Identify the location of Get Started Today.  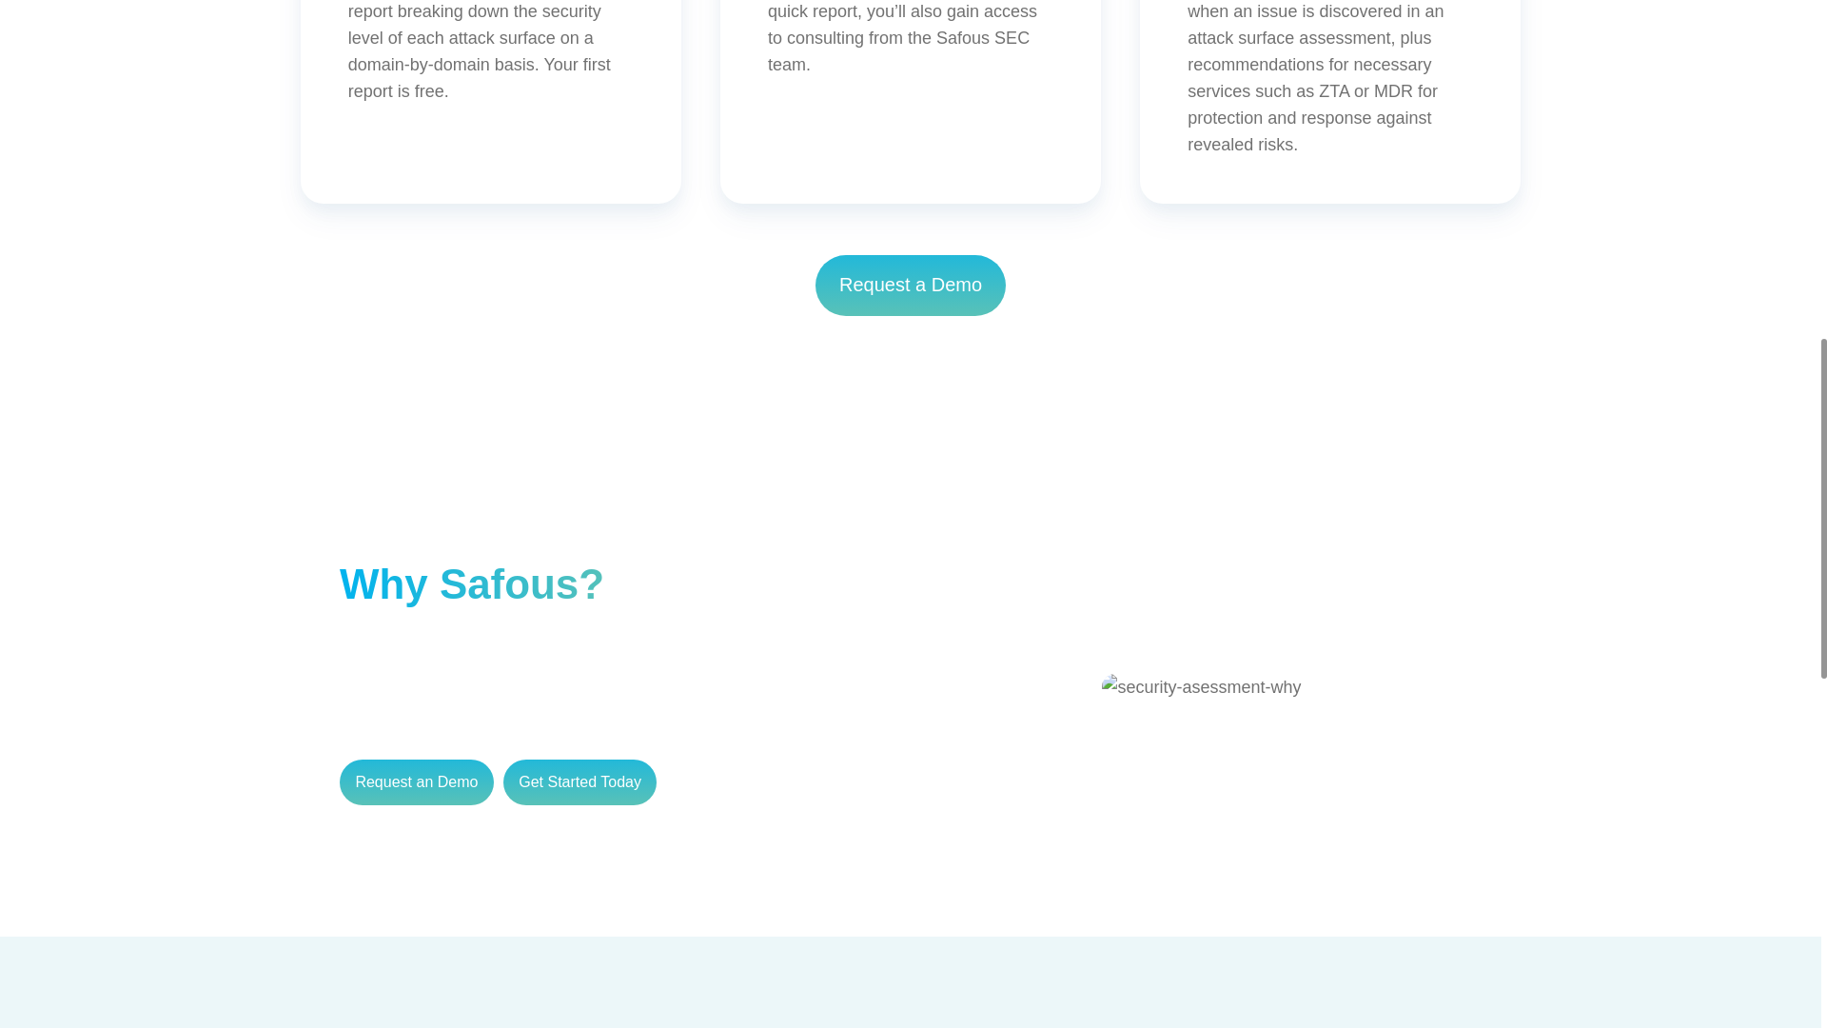
(580, 782).